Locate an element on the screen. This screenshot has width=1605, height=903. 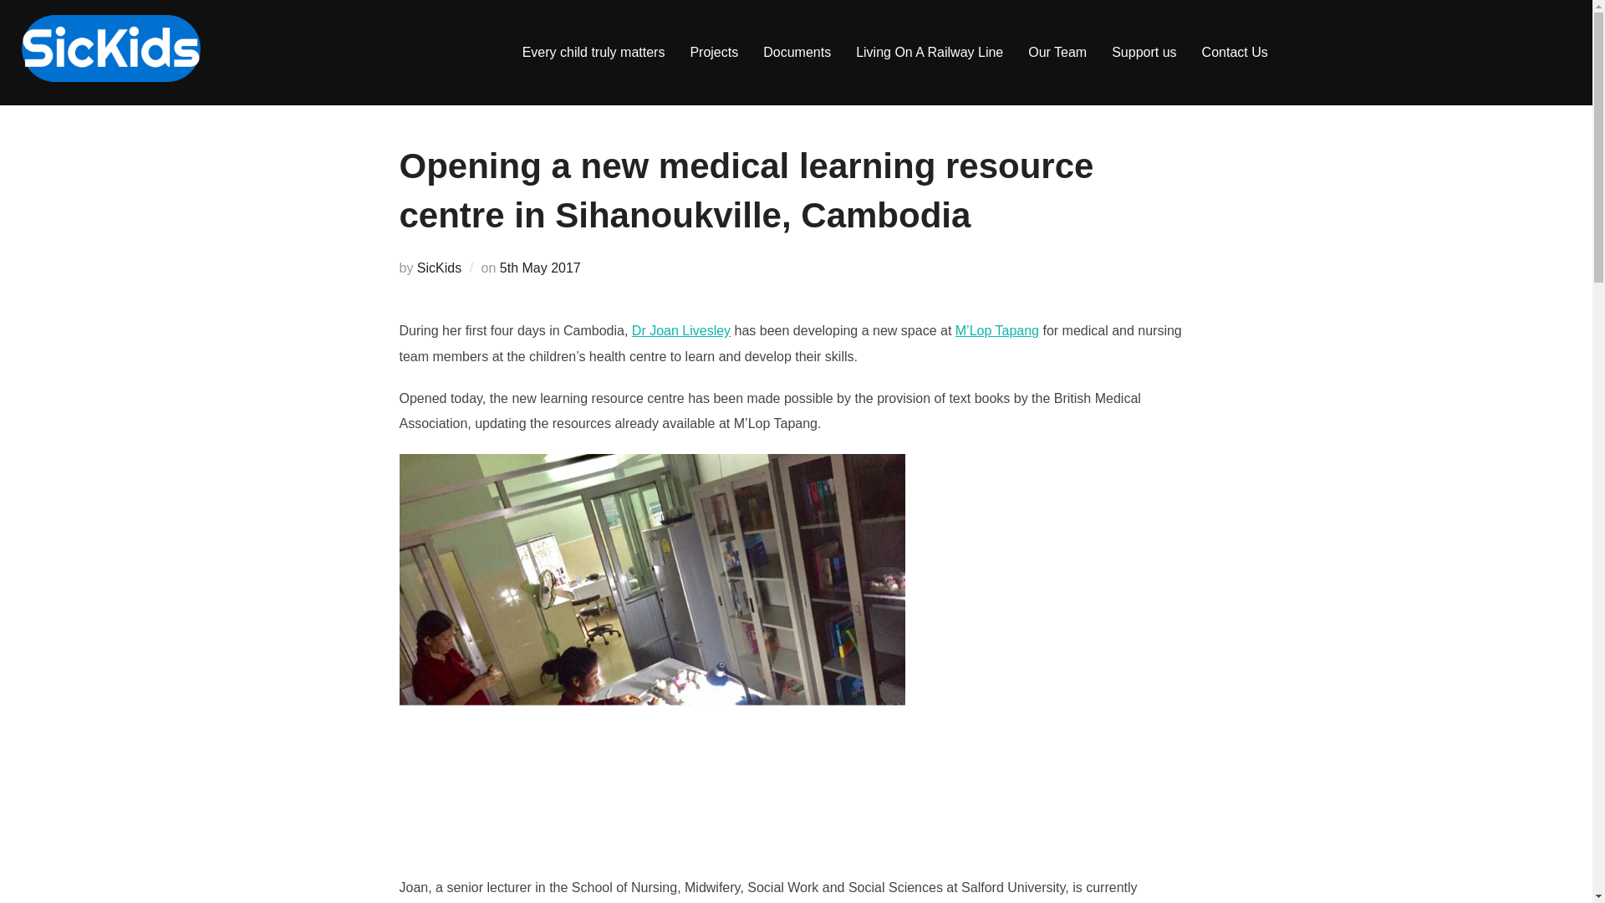
Dr Joan Livesley is located at coordinates (680, 329).